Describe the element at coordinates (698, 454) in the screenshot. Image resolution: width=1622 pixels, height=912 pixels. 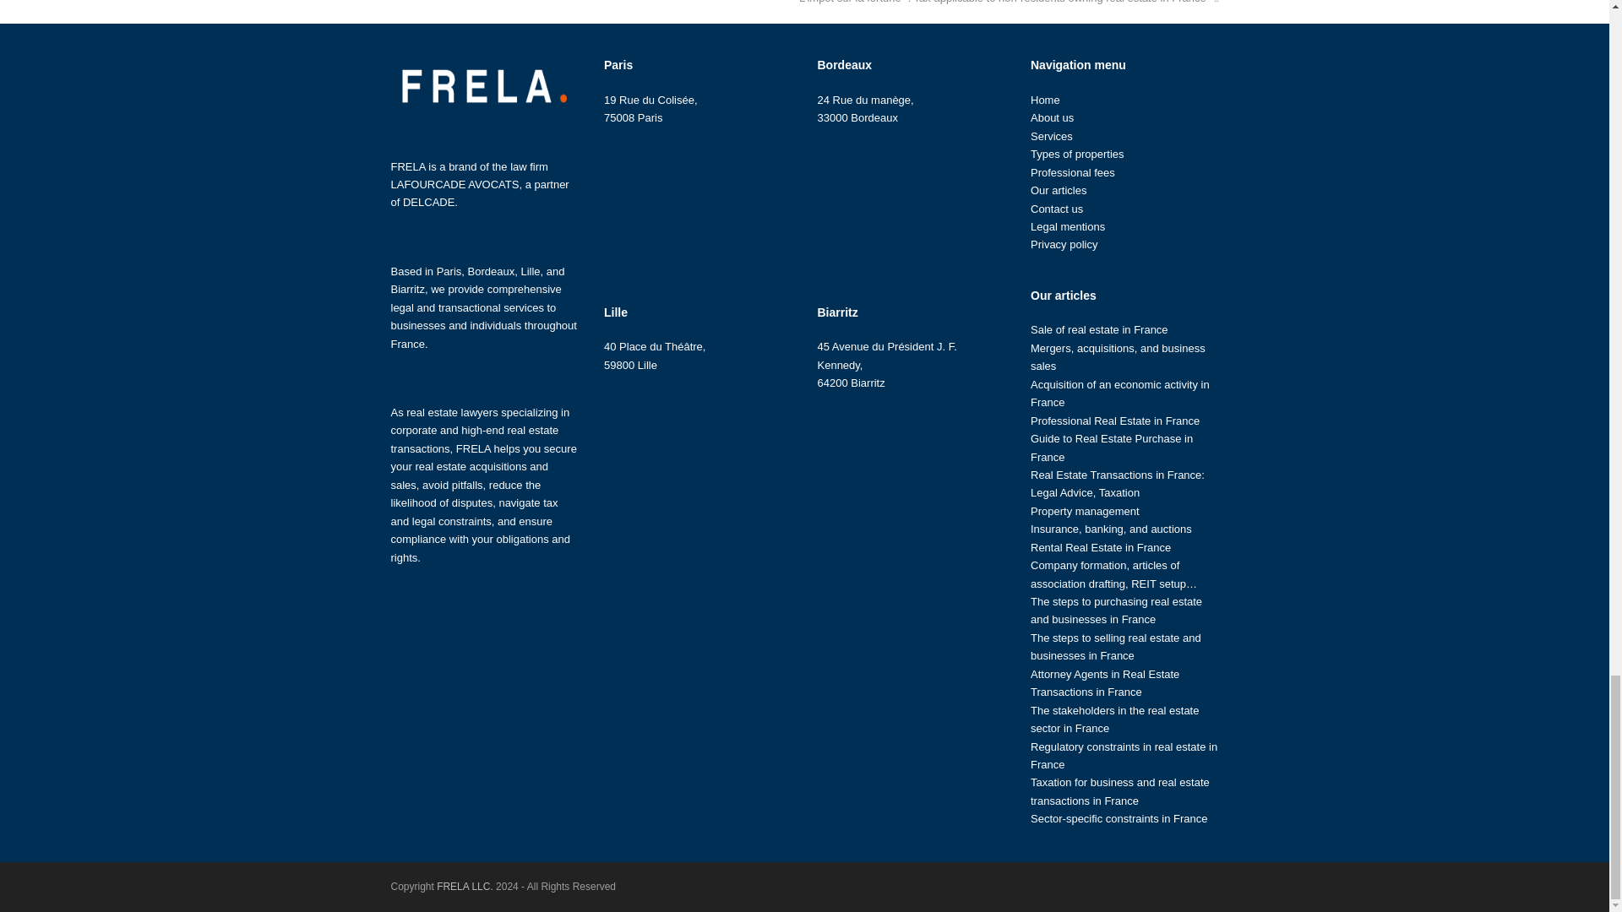
I see `Google Map` at that location.